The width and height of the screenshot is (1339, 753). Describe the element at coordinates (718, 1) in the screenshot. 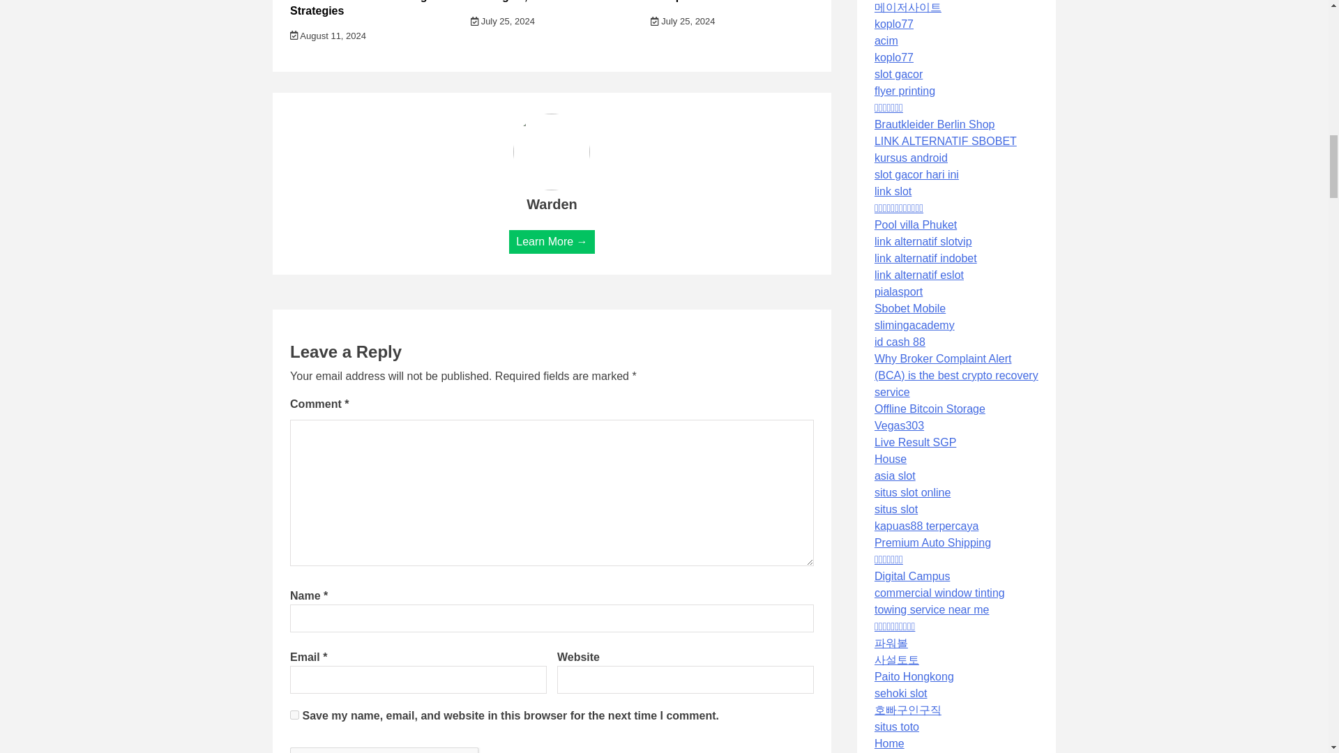

I see `Understanding Betting: A Comprehensive Guide` at that location.